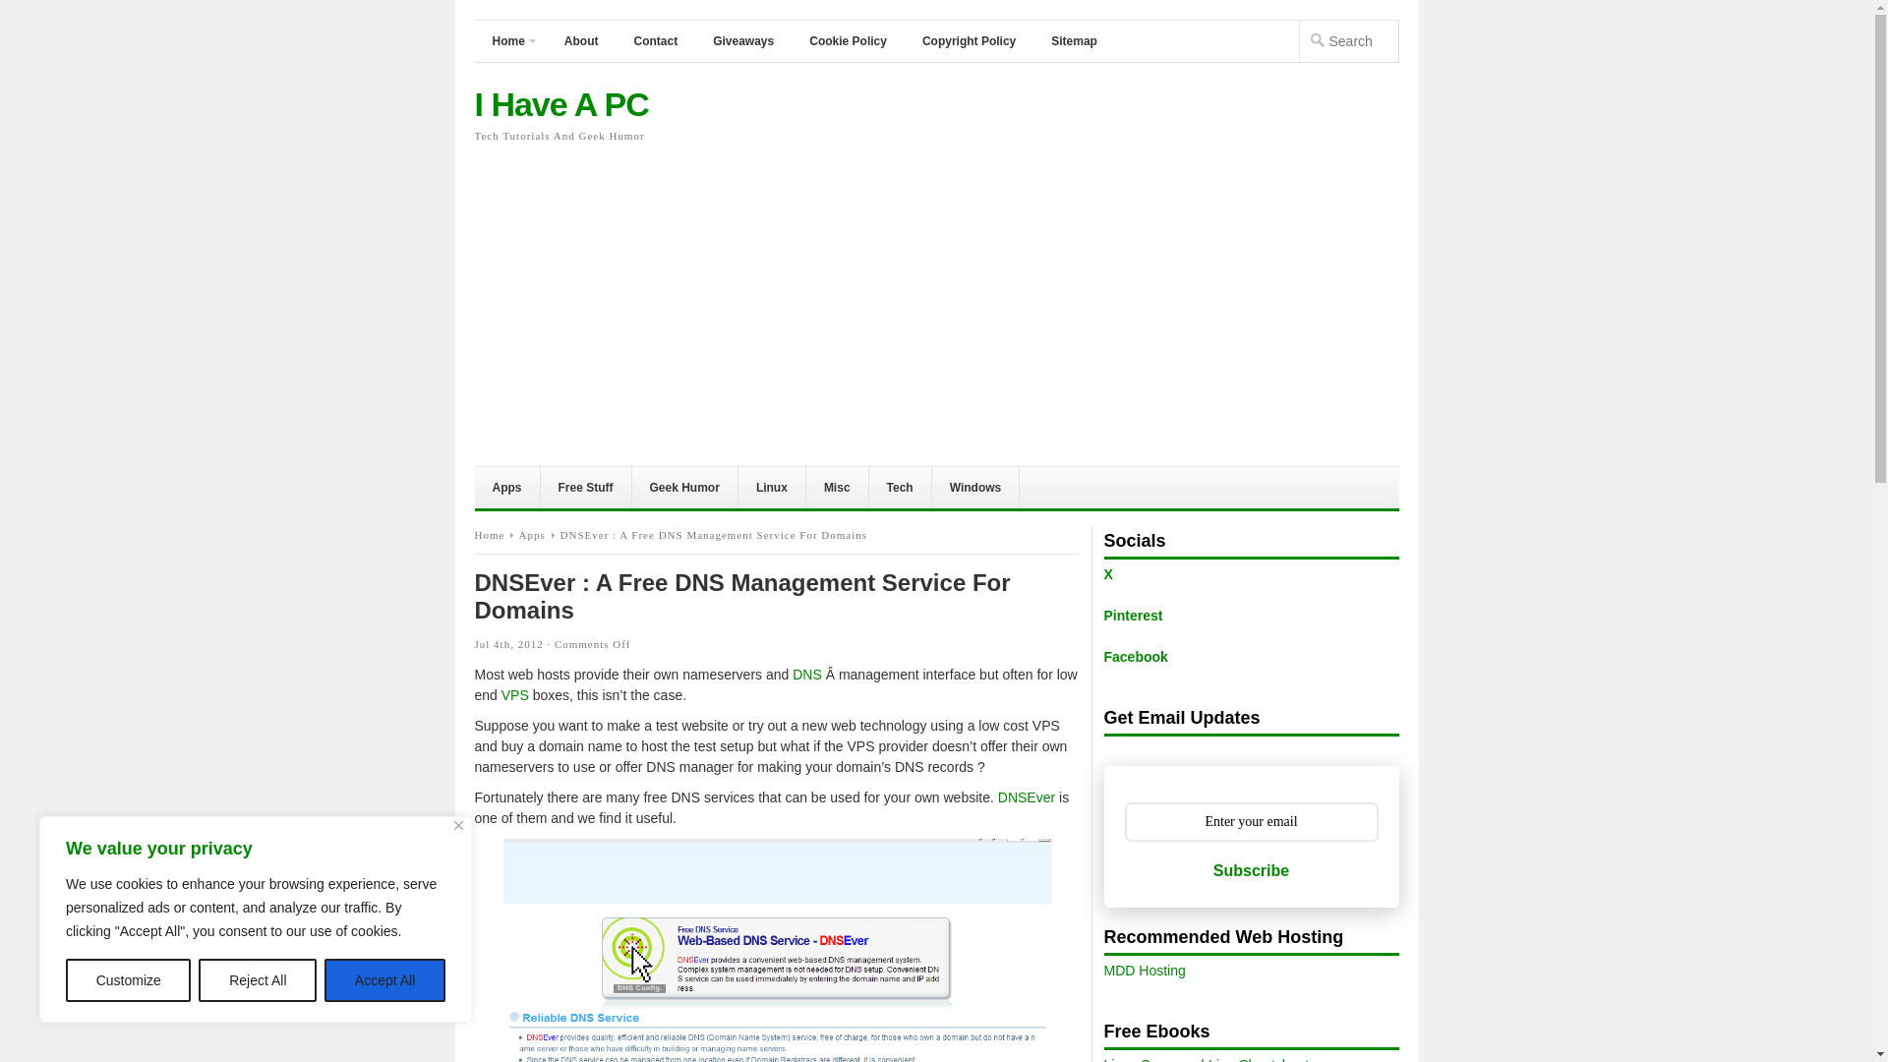 This screenshot has height=1062, width=1888. I want to click on Linux, so click(771, 488).